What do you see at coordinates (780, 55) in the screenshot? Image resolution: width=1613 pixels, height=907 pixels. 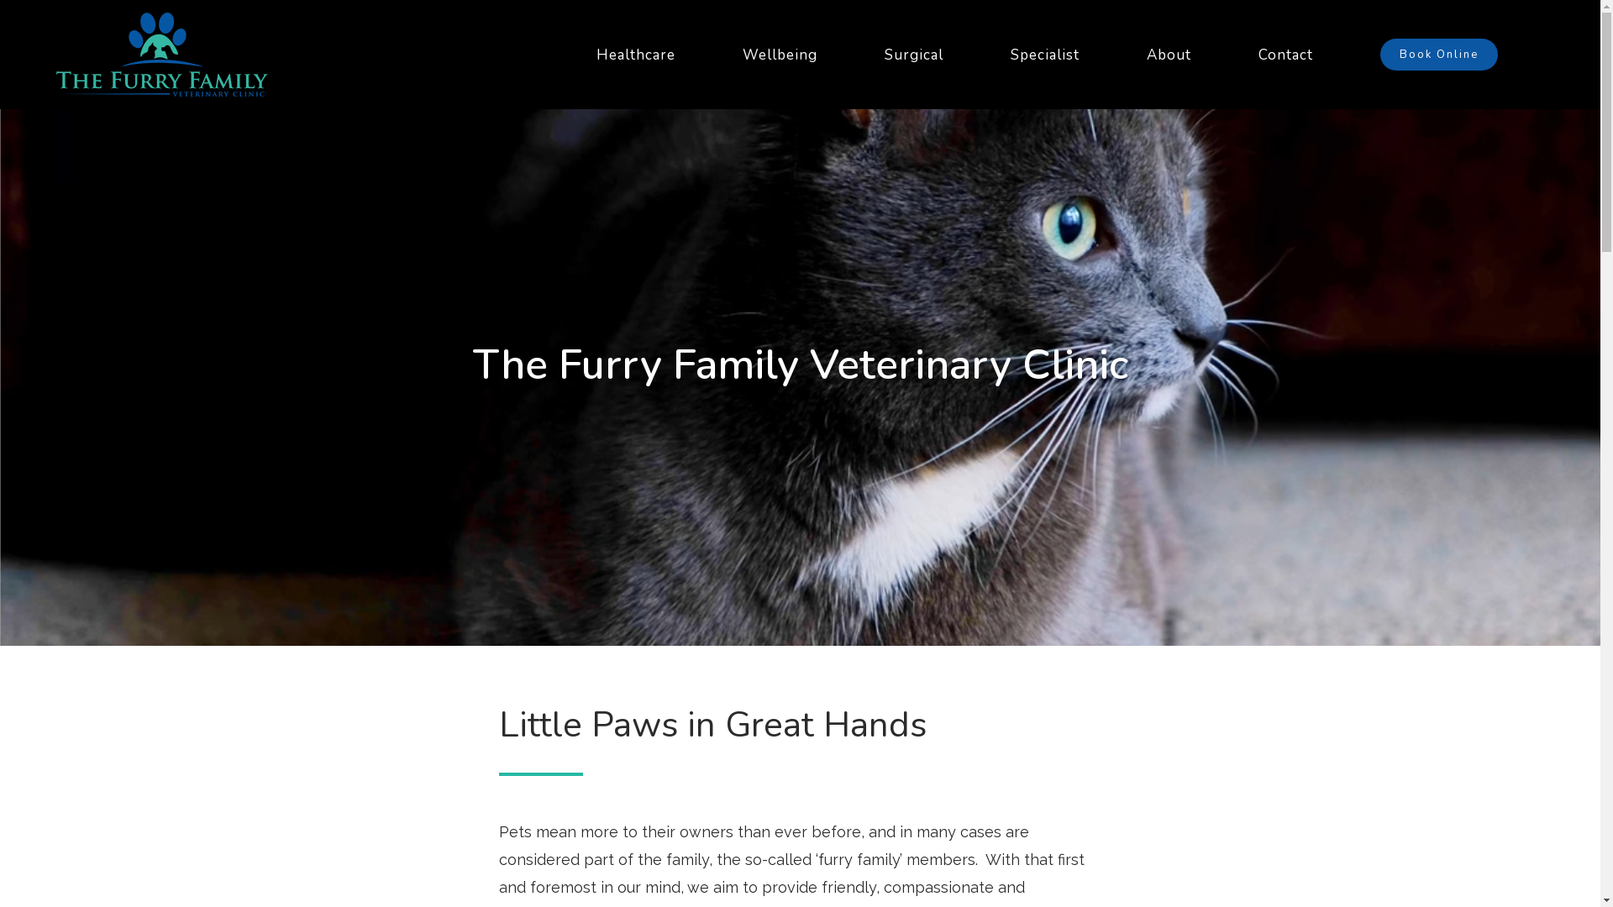 I see `Wellbeing` at bounding box center [780, 55].